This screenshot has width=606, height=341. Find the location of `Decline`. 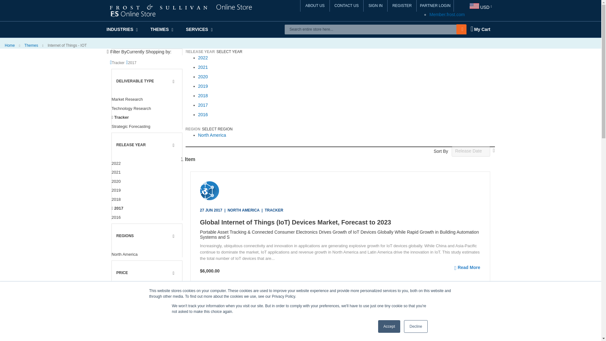

Decline is located at coordinates (415, 326).